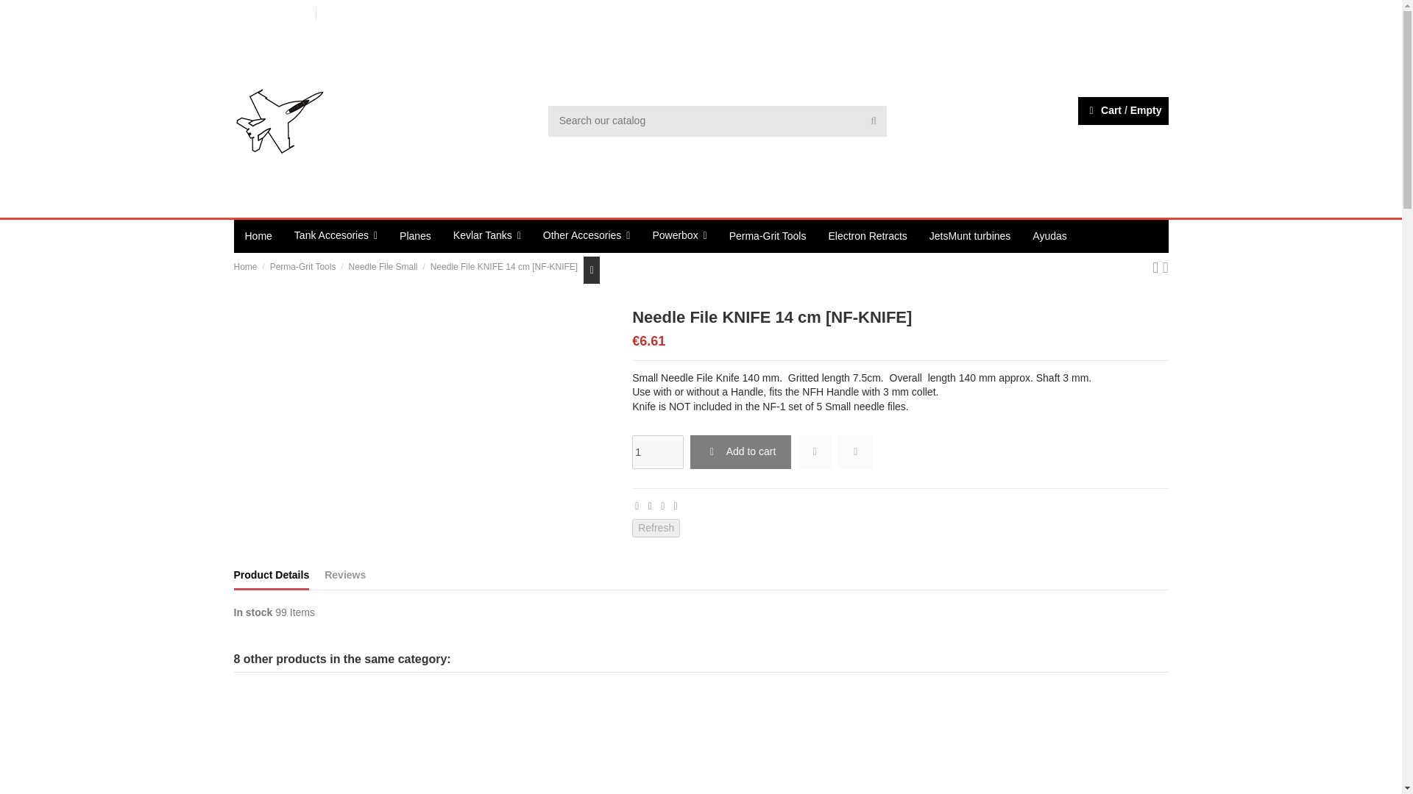 This screenshot has width=1413, height=794. I want to click on My account, so click(1145, 12).